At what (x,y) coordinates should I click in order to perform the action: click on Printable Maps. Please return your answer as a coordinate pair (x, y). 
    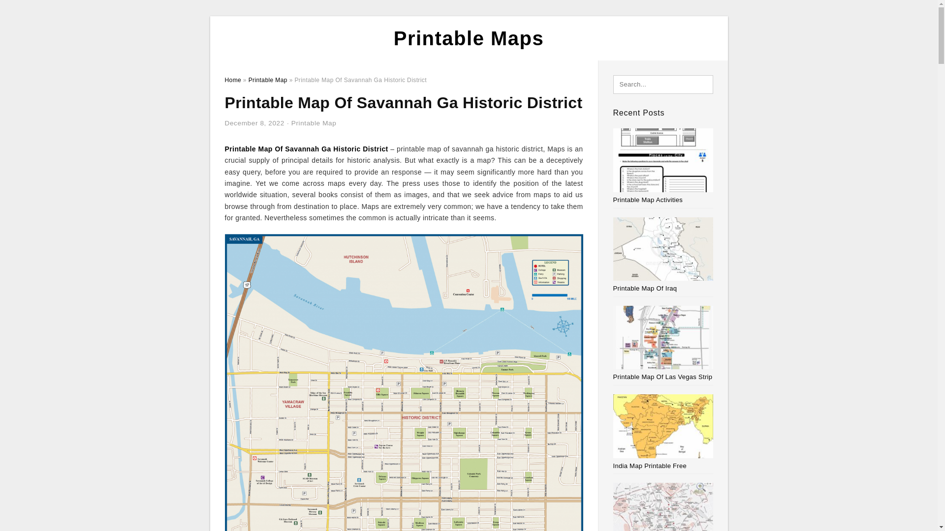
    Looking at the image, I should click on (469, 38).